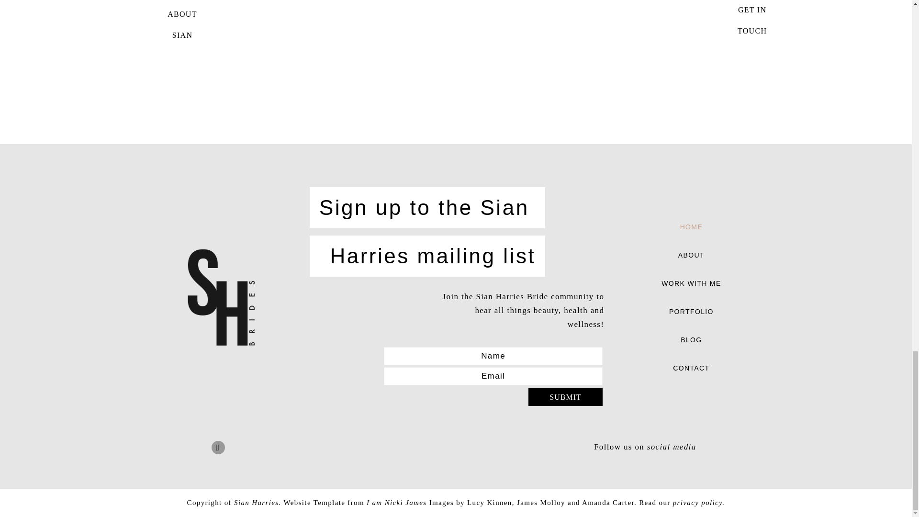  What do you see at coordinates (218, 448) in the screenshot?
I see `instagram` at bounding box center [218, 448].